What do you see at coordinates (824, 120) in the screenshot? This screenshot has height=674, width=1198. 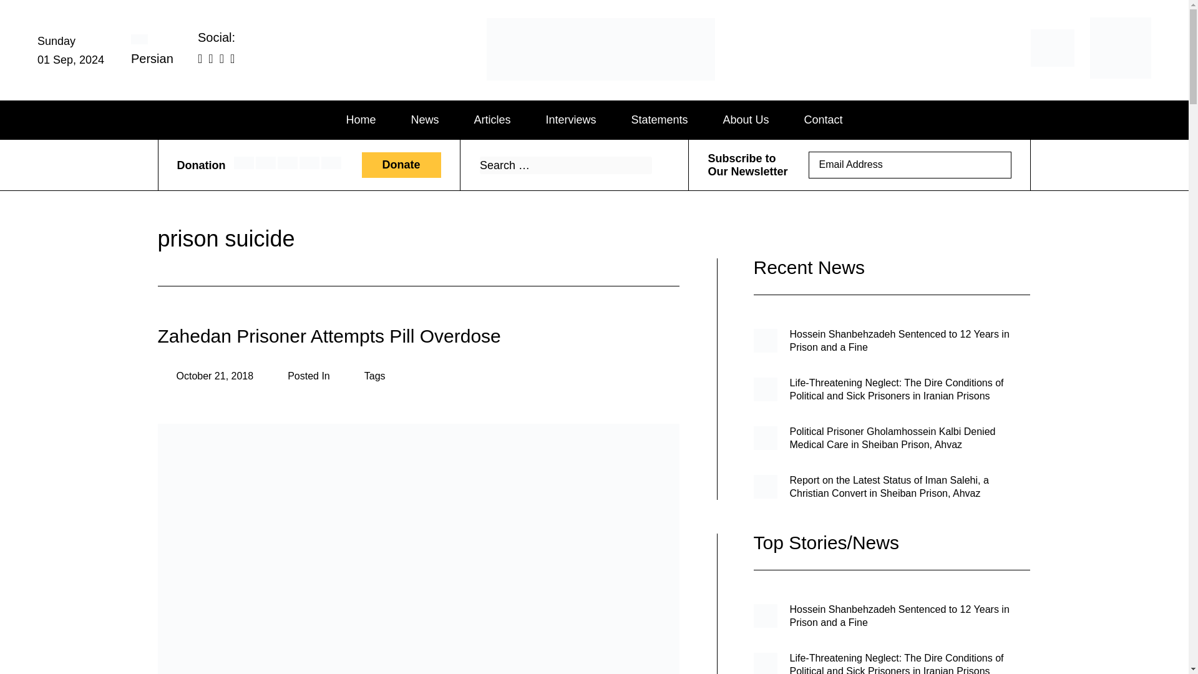 I see `Contact` at bounding box center [824, 120].